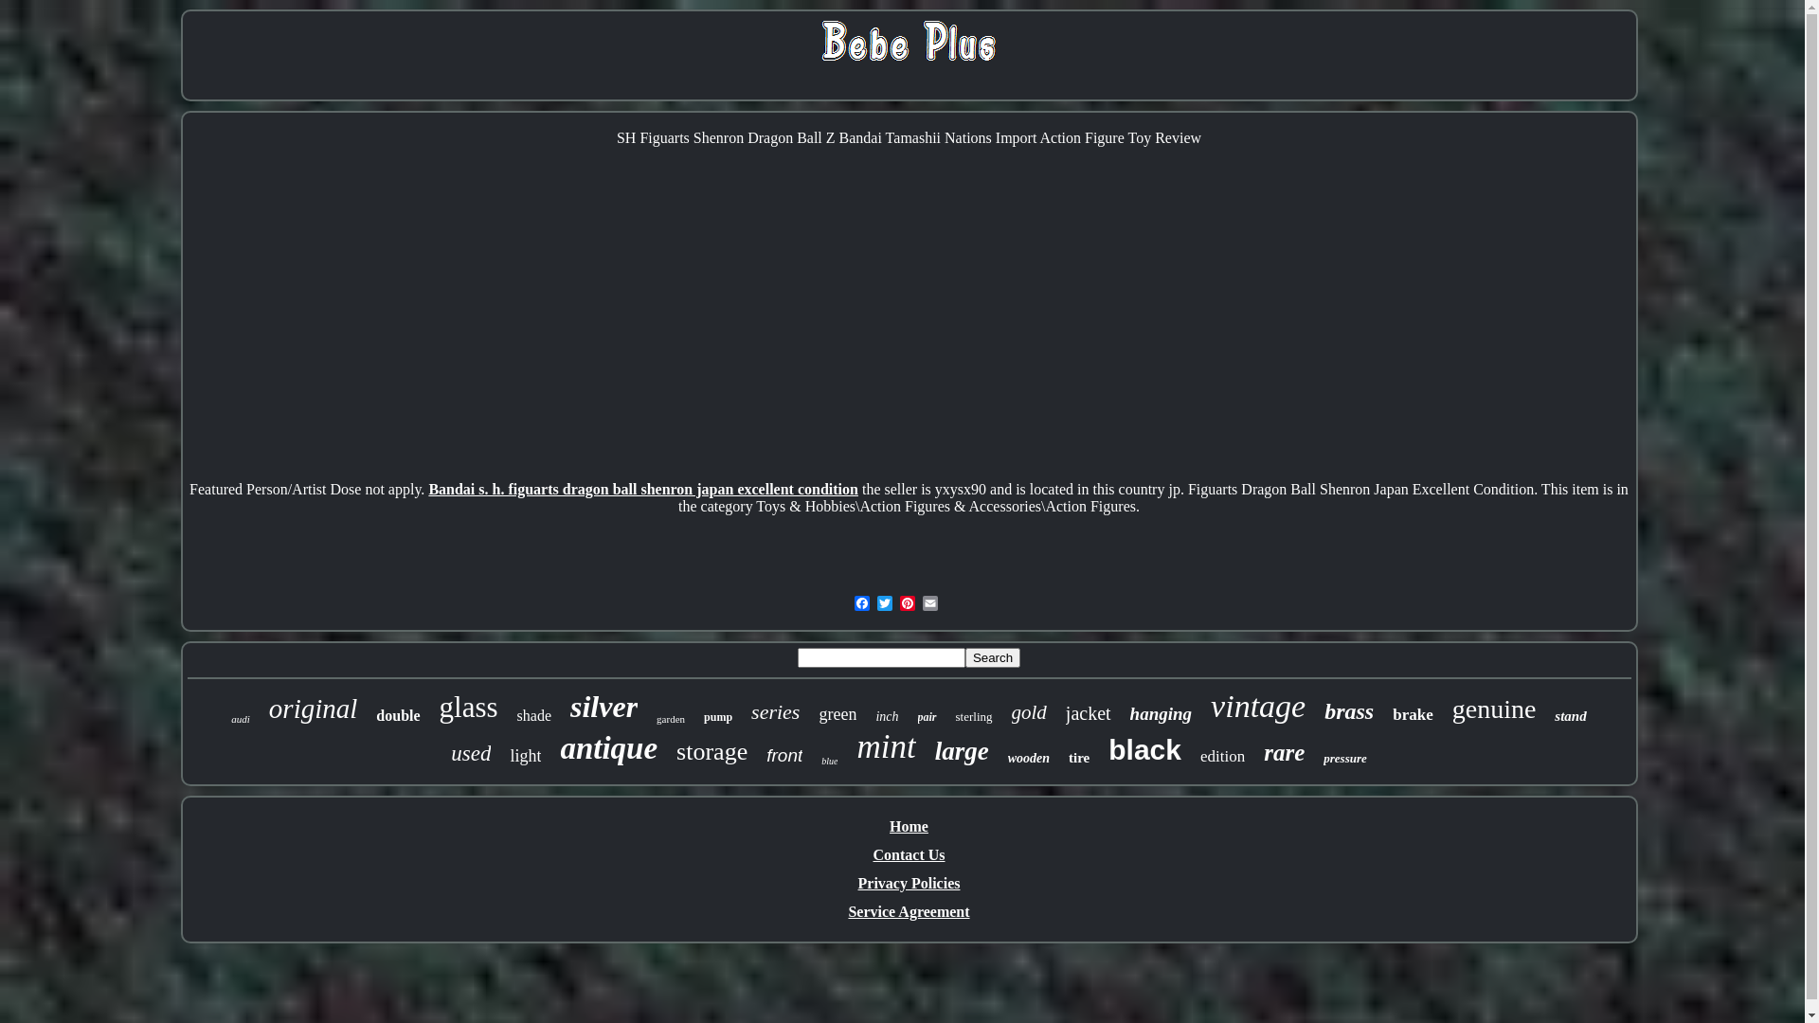  I want to click on stand, so click(1571, 716).